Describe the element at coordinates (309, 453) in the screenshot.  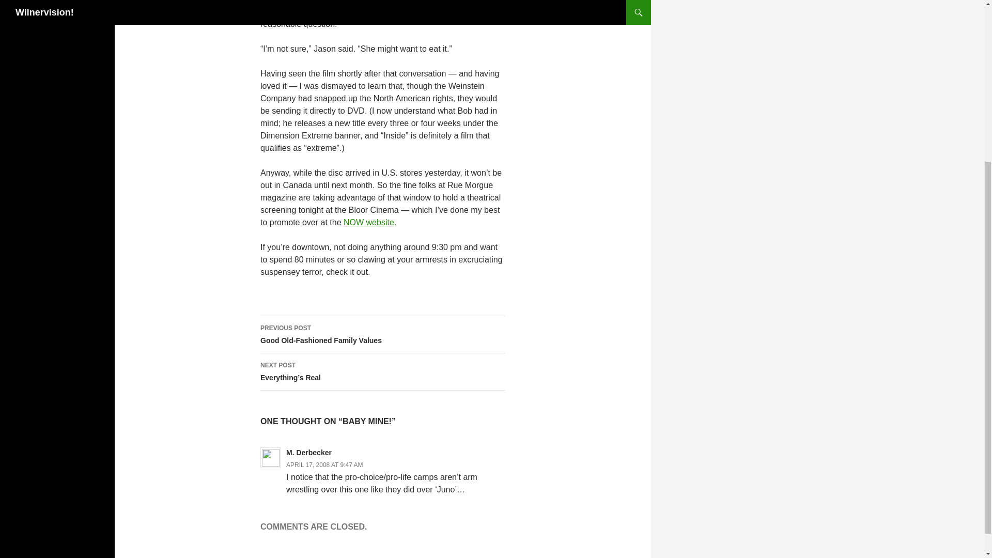
I see `M. Derbecker` at that location.